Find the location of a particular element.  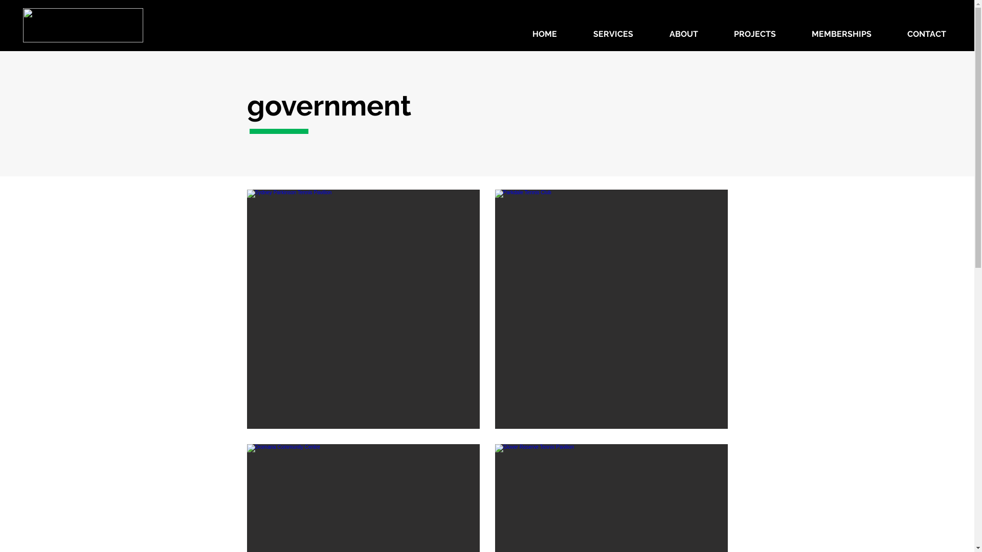

MEMBERSHIPS is located at coordinates (842, 34).